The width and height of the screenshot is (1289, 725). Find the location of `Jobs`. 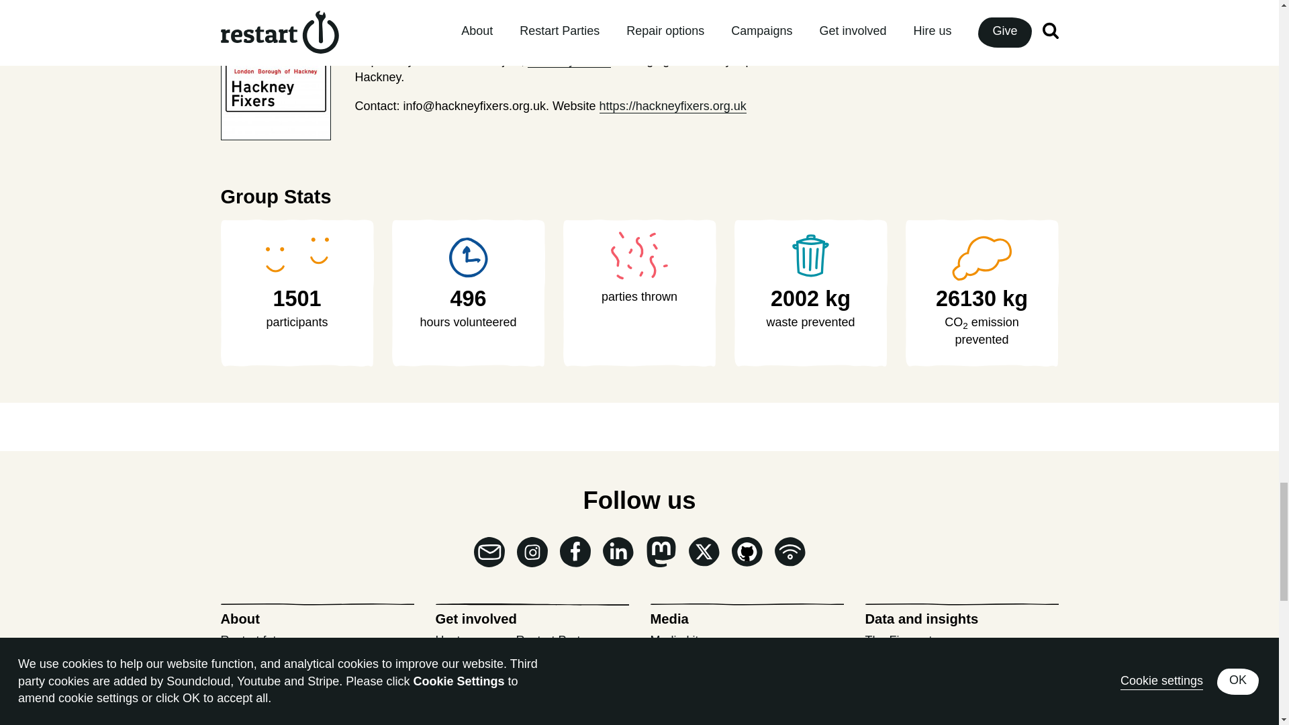

Jobs is located at coordinates (233, 709).